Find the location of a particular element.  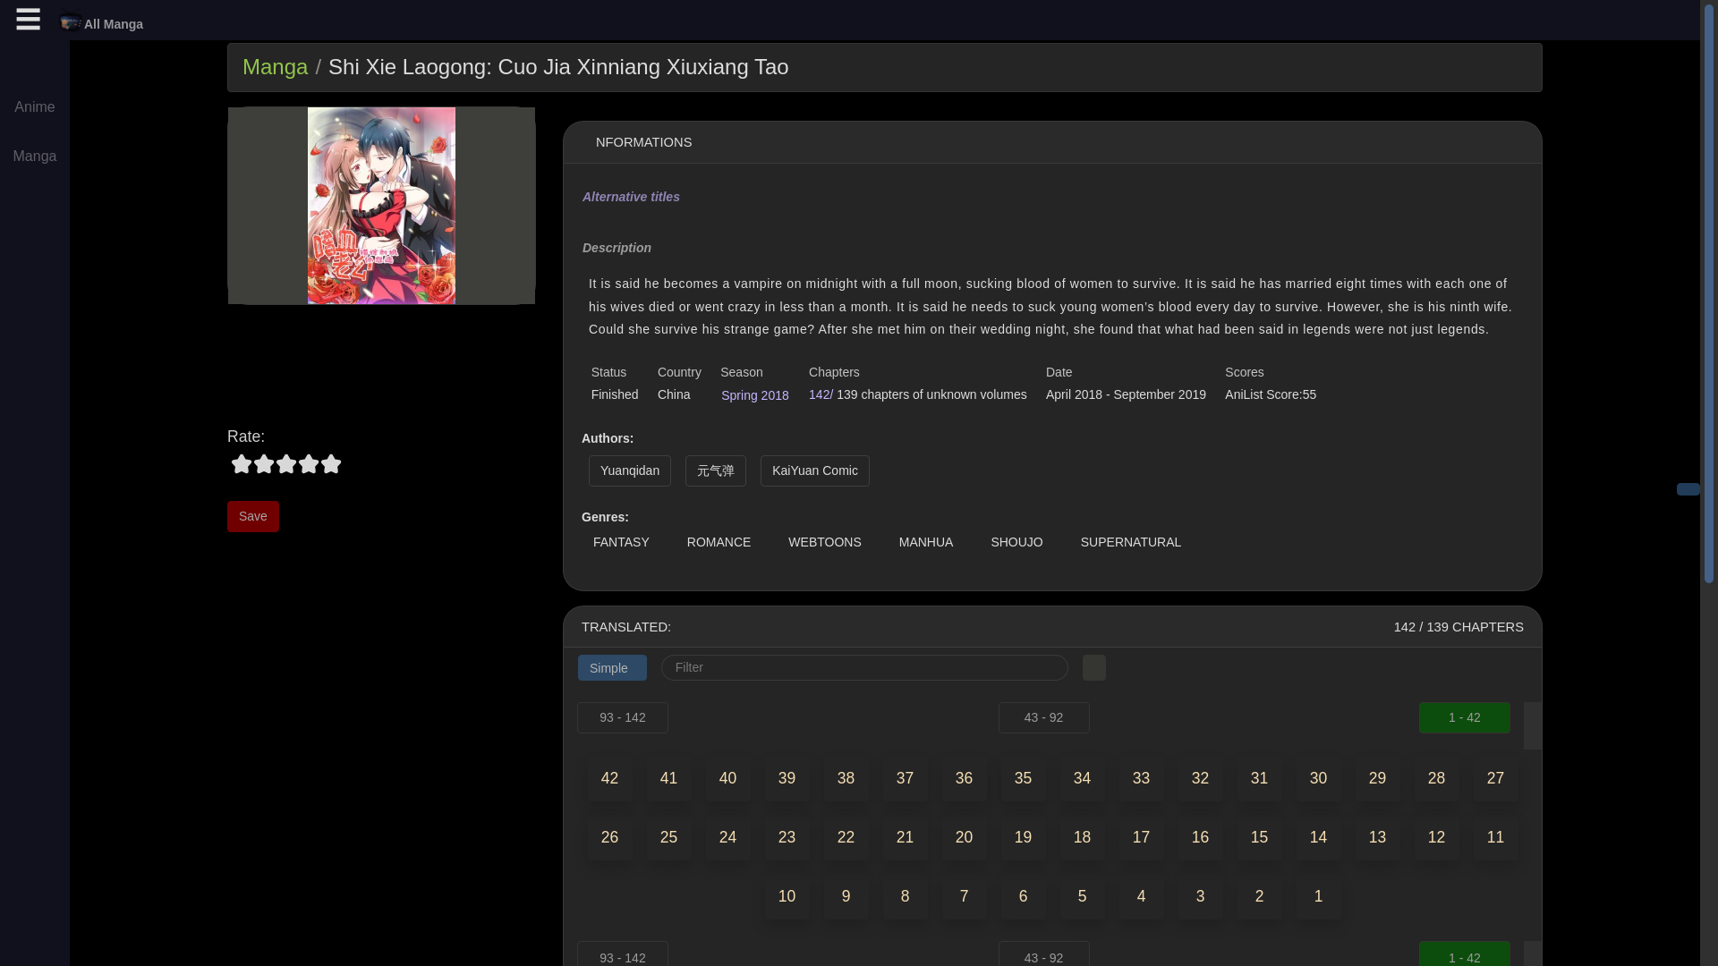

ROMANCE is located at coordinates (719, 542).